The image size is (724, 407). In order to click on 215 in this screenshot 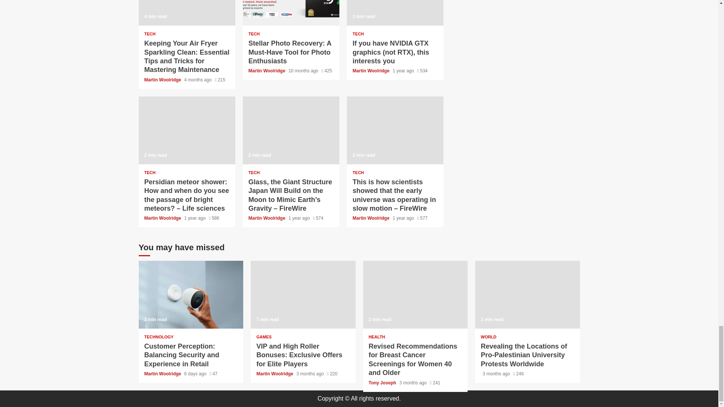, I will do `click(220, 80)`.